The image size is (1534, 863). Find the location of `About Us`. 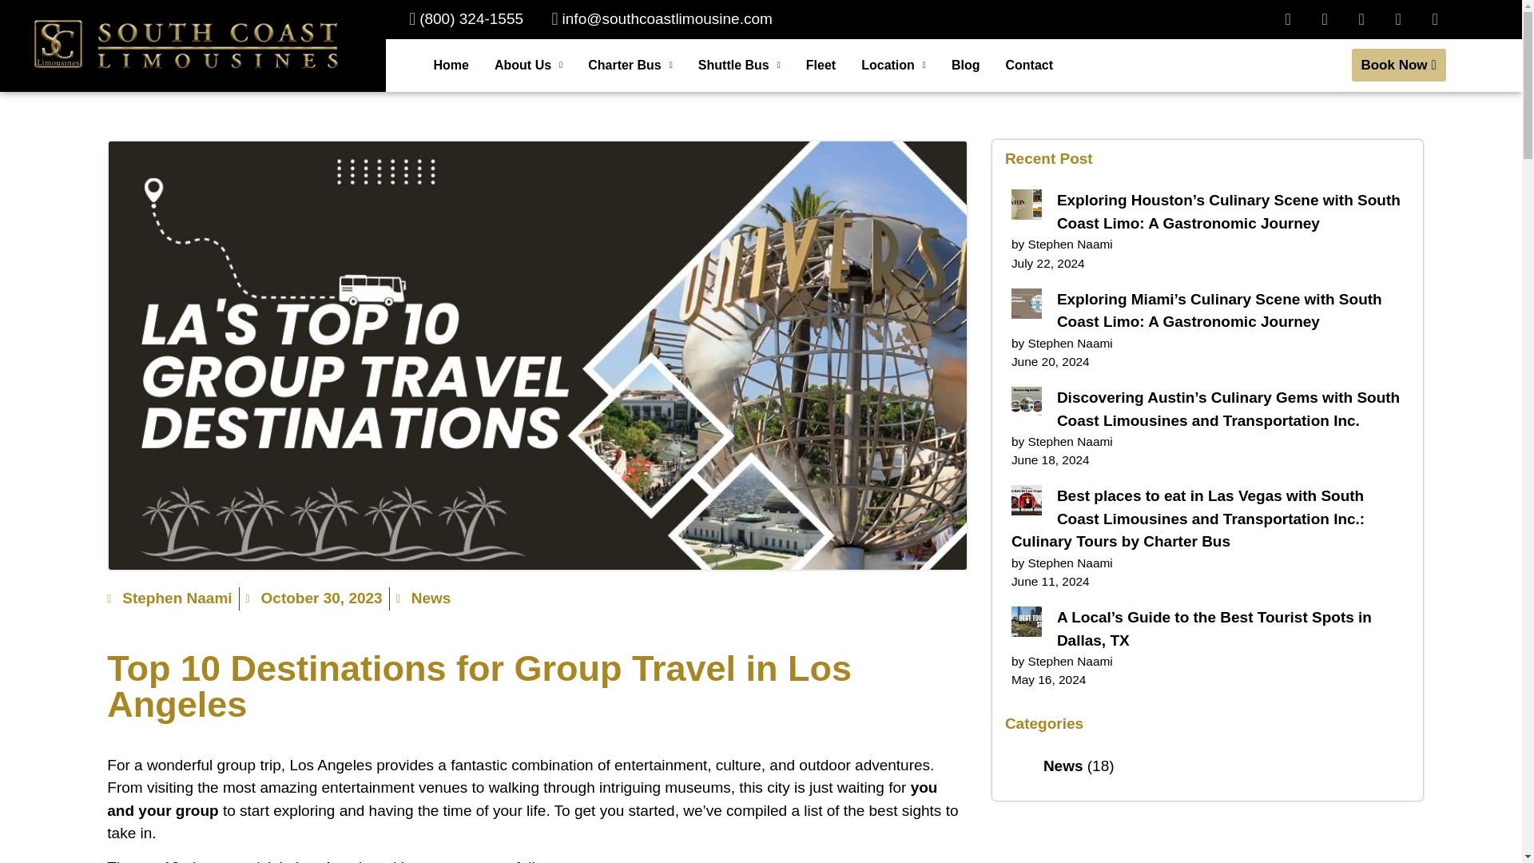

About Us is located at coordinates (528, 64).